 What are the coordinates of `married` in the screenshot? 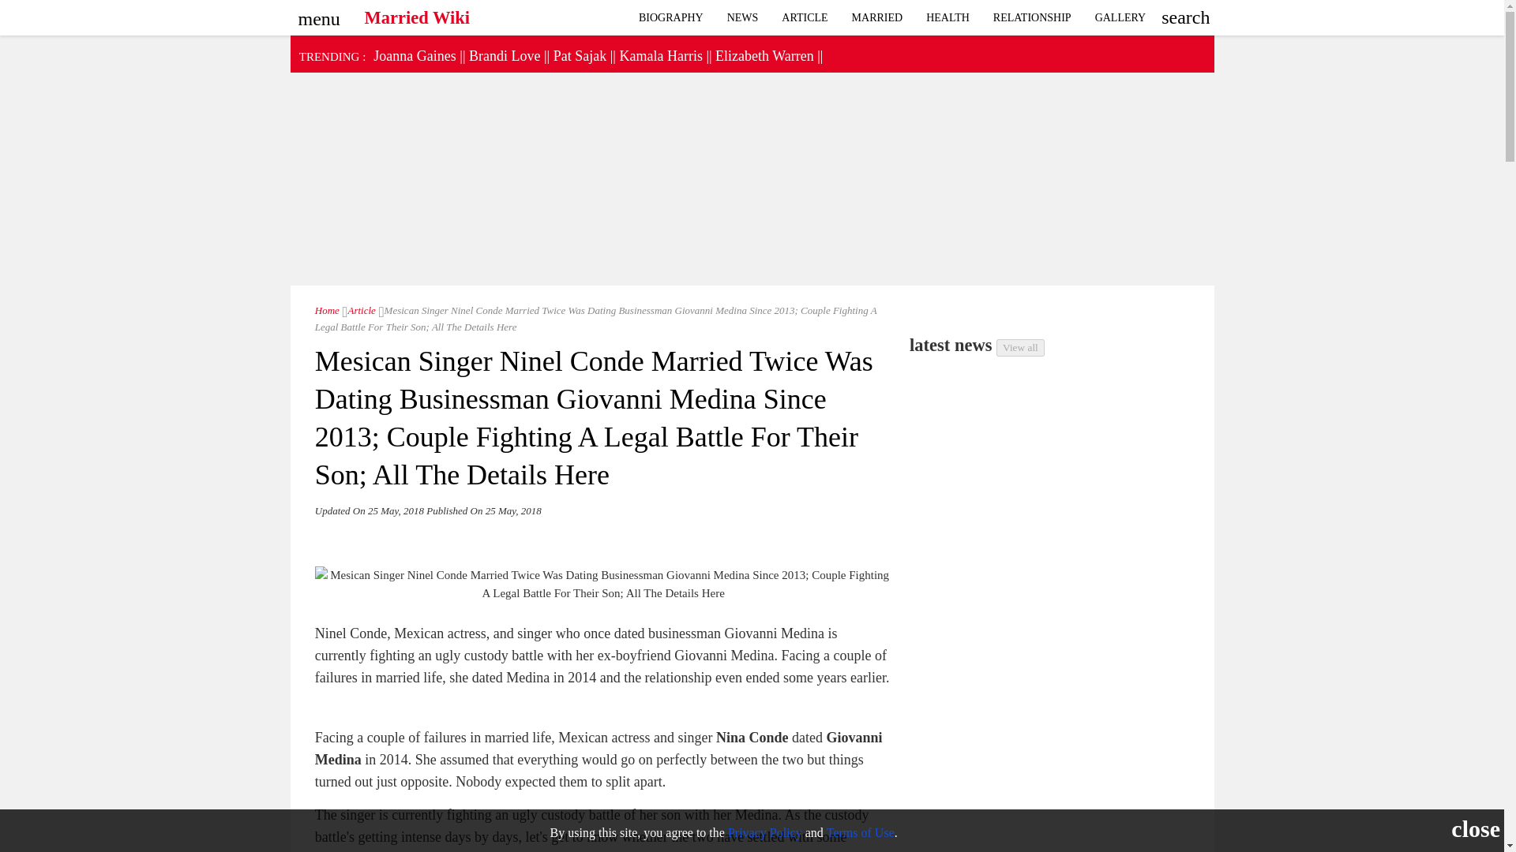 It's located at (877, 17).